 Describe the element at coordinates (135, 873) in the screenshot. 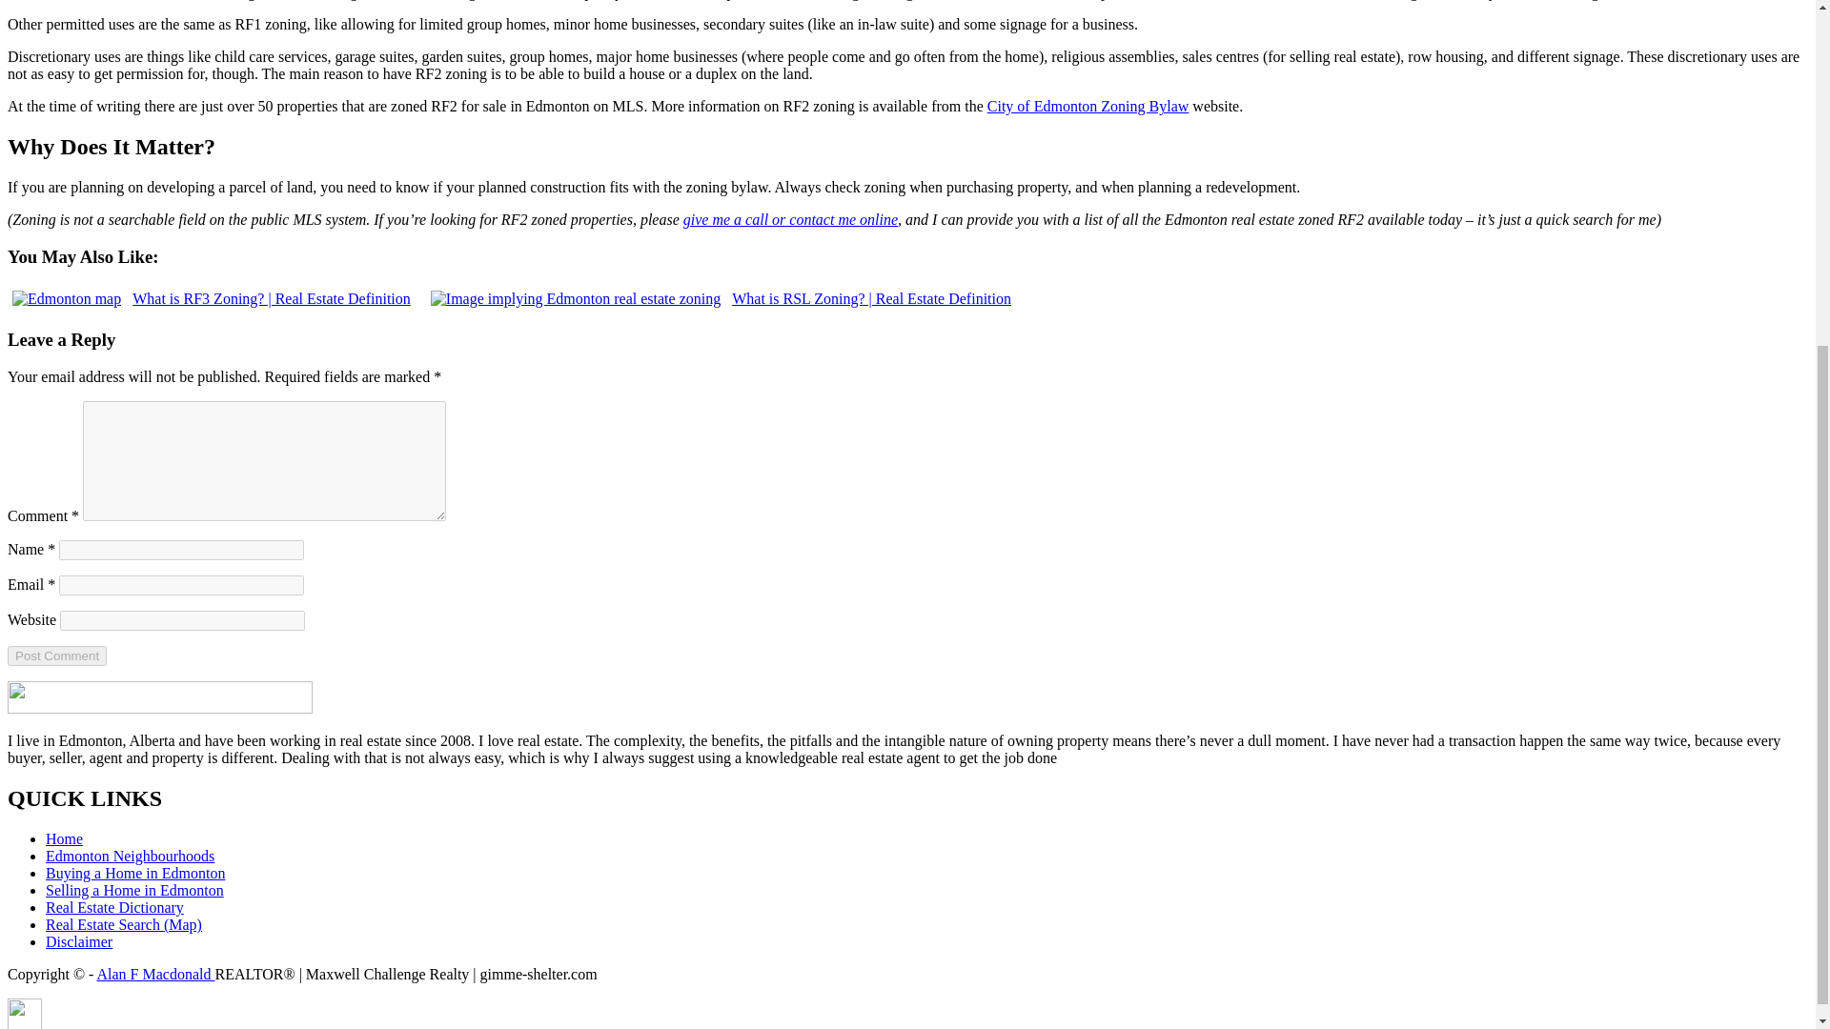

I see `Buying a Home in Edmonton` at that location.